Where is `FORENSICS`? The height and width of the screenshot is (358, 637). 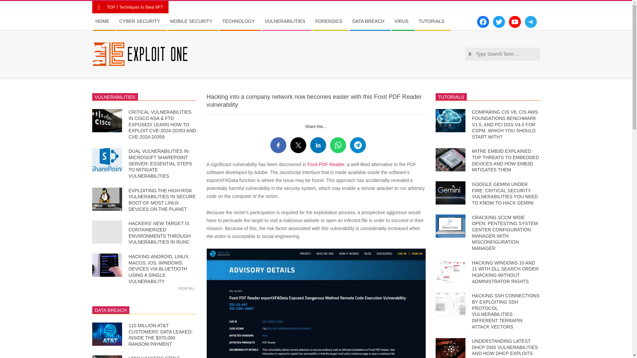
FORENSICS is located at coordinates (330, 22).